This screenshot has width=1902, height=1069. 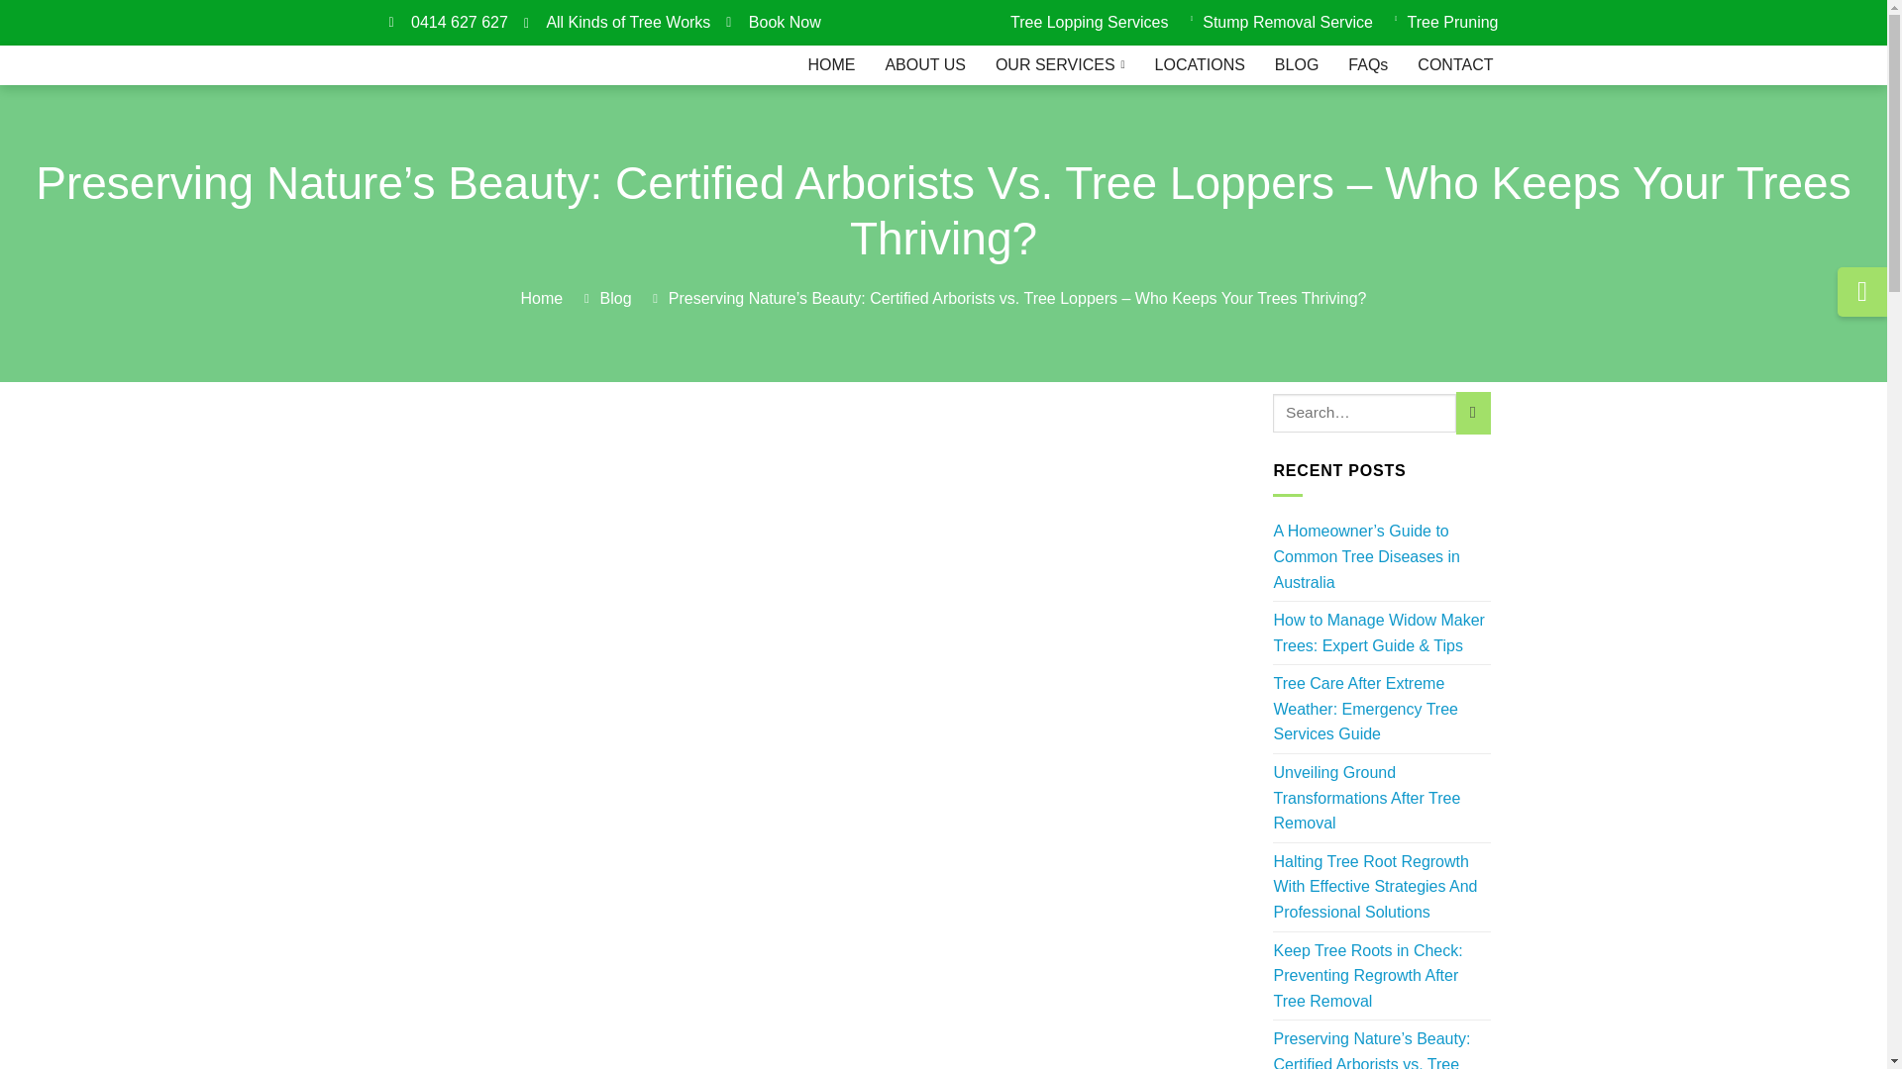 I want to click on BLOG, so click(x=1296, y=65).